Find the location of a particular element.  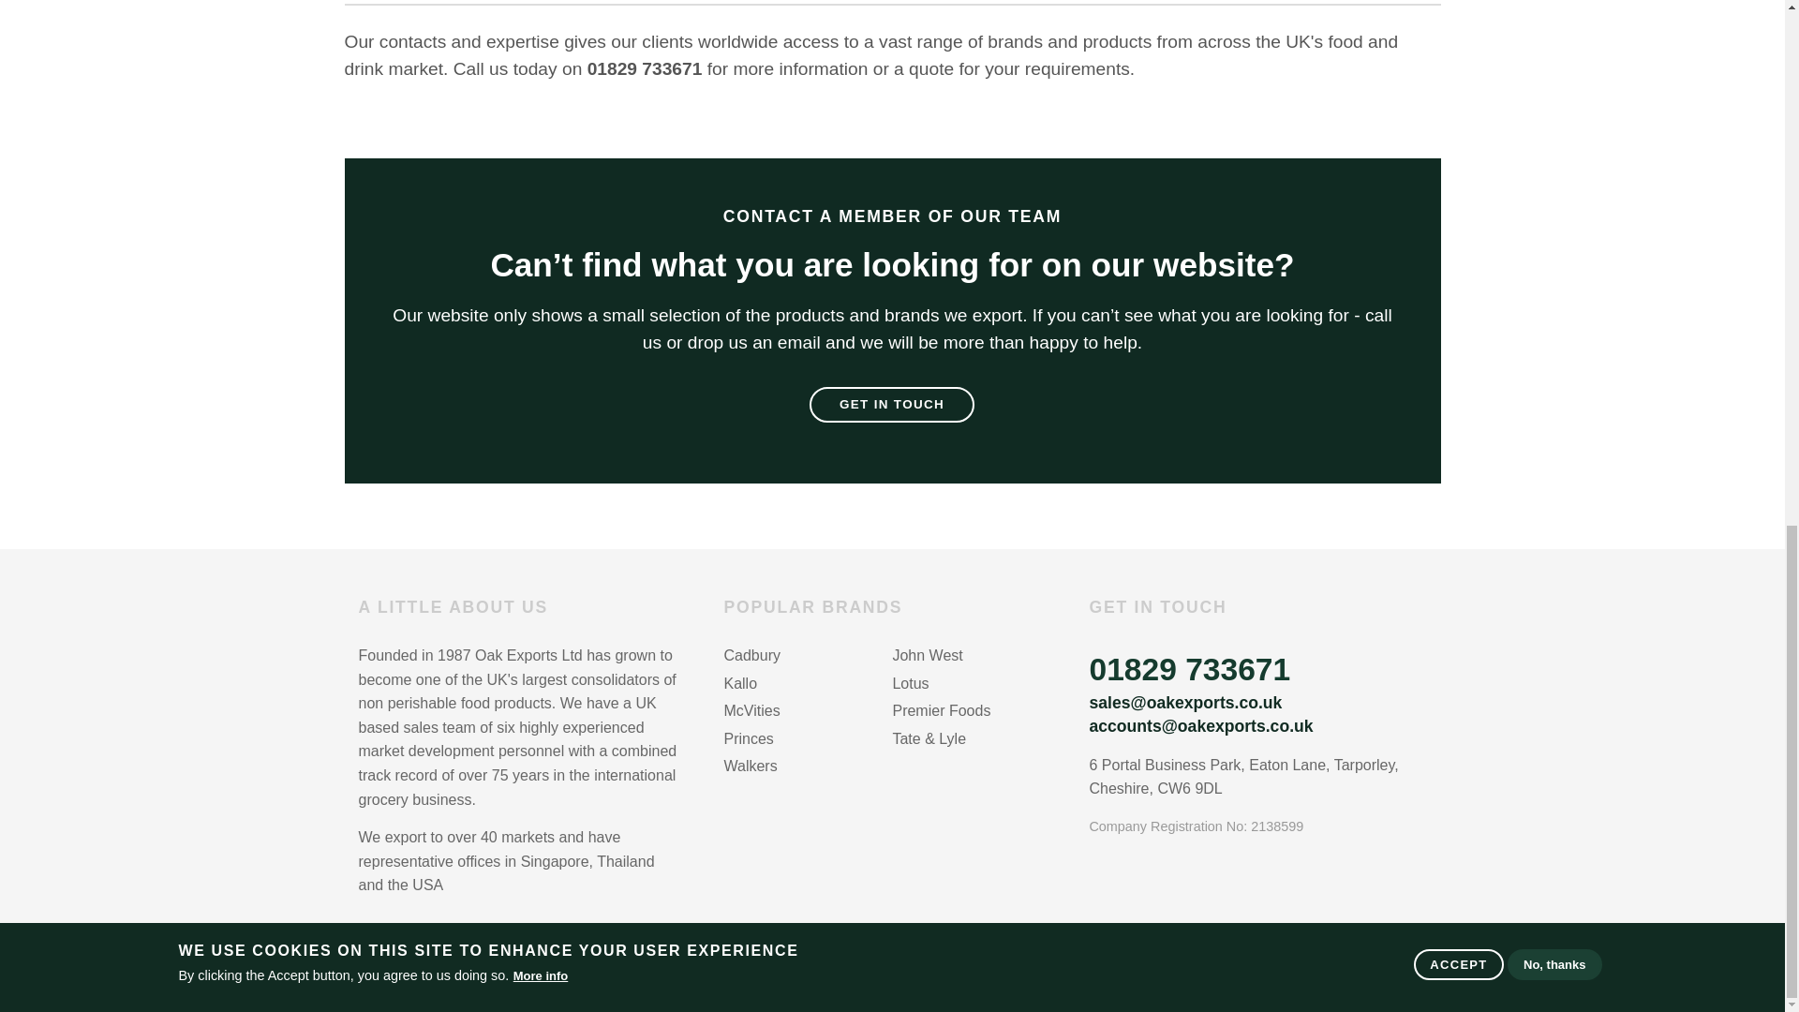

Lotus is located at coordinates (976, 686).